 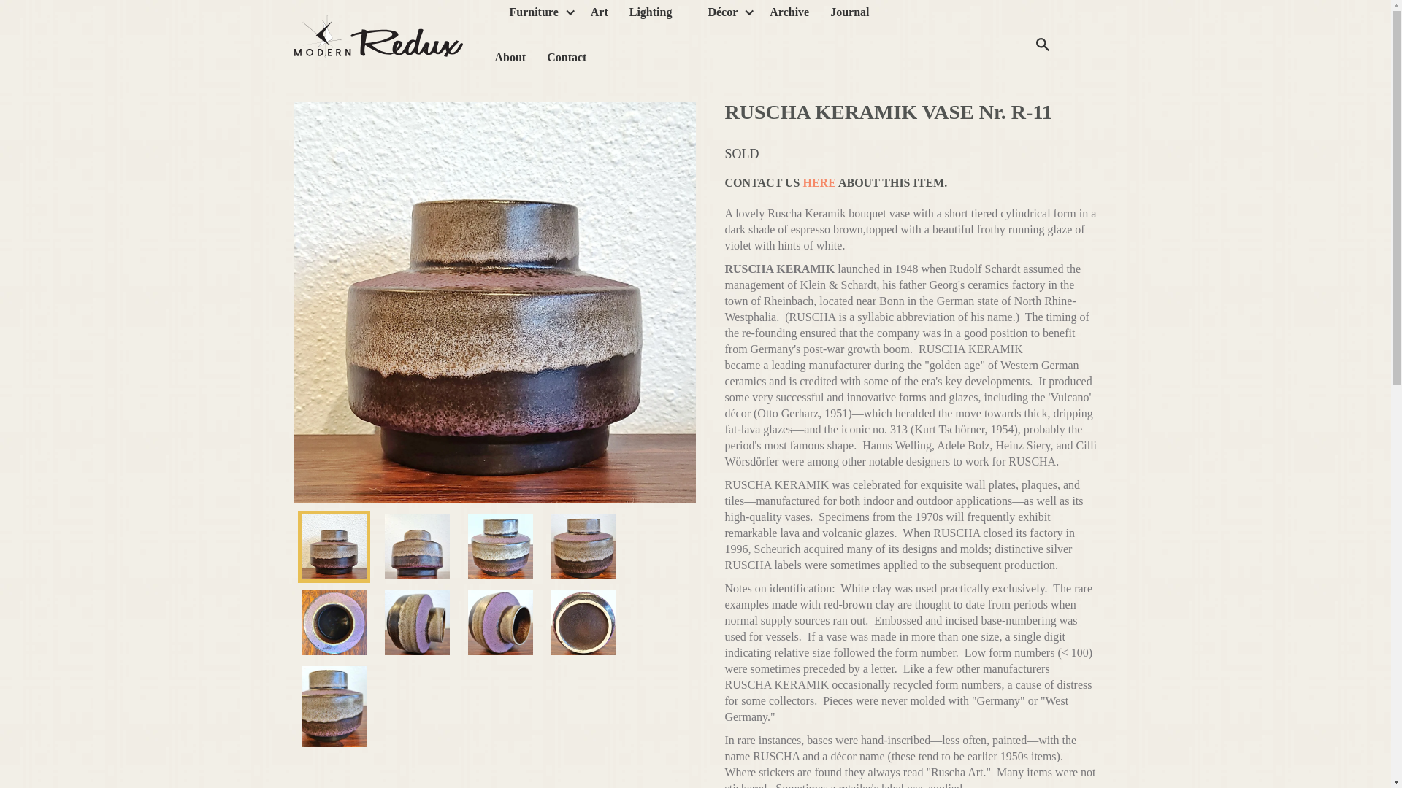 I want to click on Lighting, so click(x=651, y=18).